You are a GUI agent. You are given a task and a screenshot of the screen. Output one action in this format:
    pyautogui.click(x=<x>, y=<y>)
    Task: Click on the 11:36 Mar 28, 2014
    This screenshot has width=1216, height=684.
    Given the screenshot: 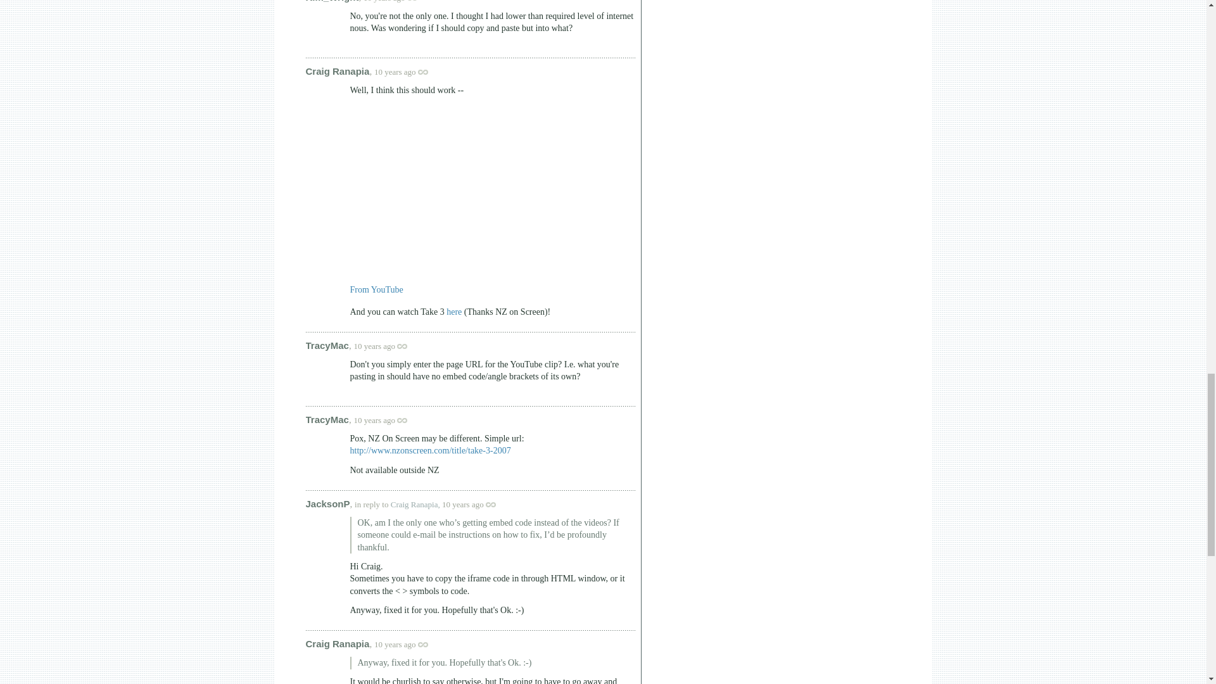 What is the action you would take?
    pyautogui.click(x=374, y=346)
    